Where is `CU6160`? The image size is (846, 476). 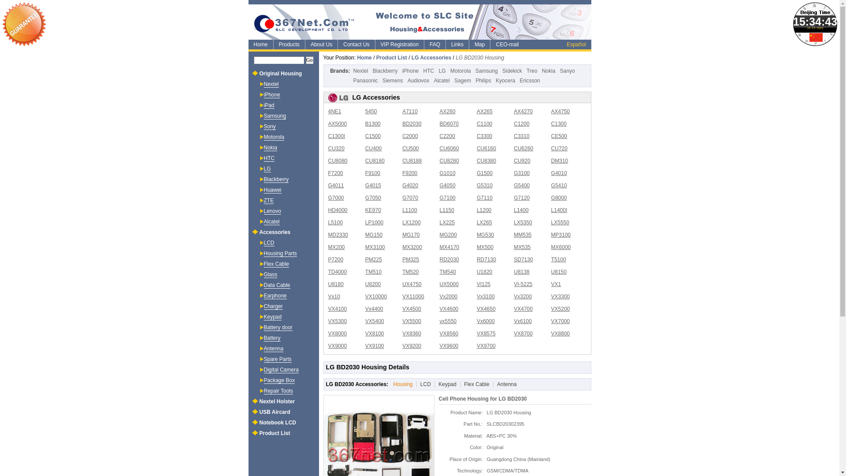
CU6160 is located at coordinates (486, 149).